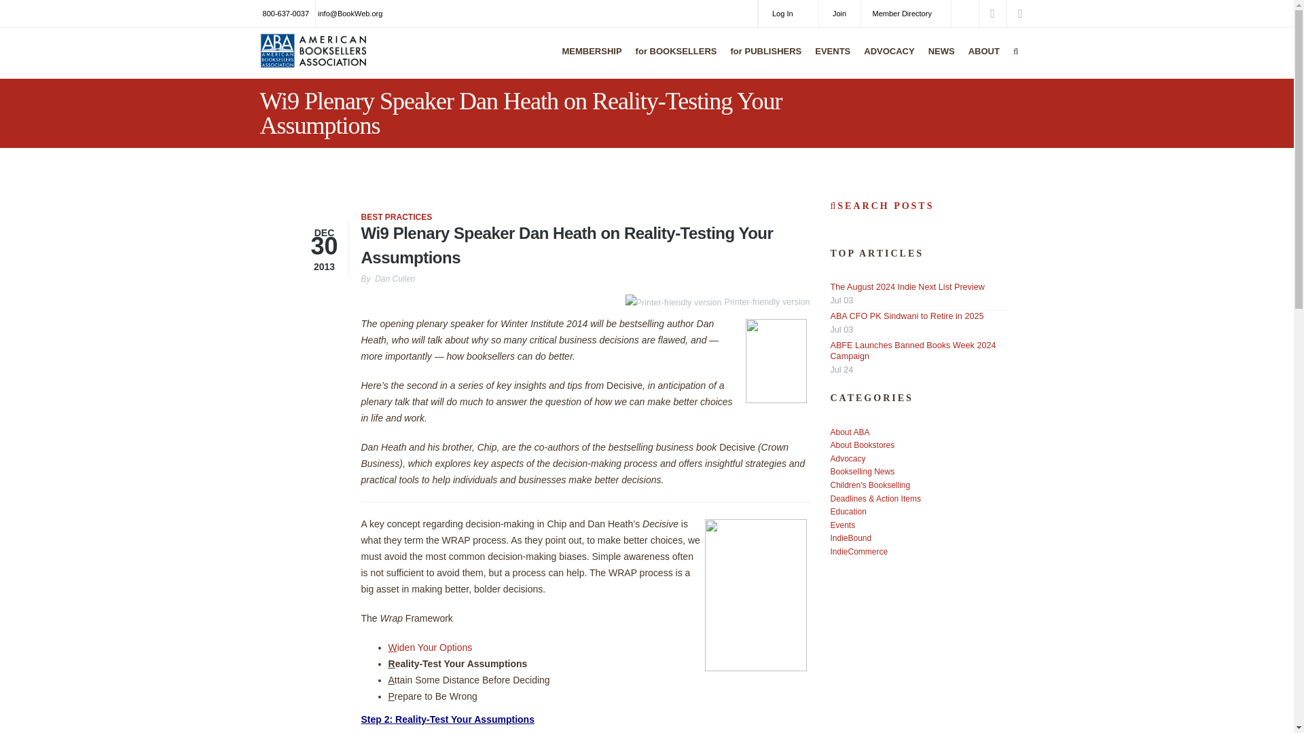 Image resolution: width=1304 pixels, height=733 pixels. Describe the element at coordinates (839, 14) in the screenshot. I see `Join` at that location.